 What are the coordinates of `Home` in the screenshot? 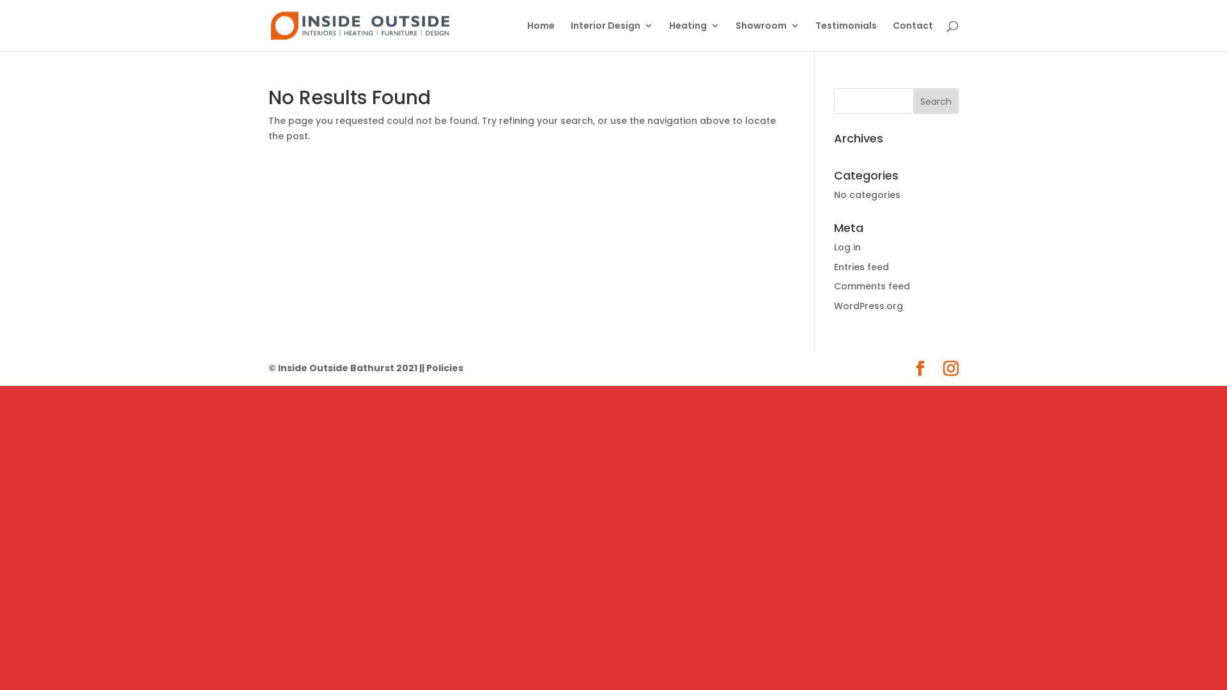 It's located at (541, 36).